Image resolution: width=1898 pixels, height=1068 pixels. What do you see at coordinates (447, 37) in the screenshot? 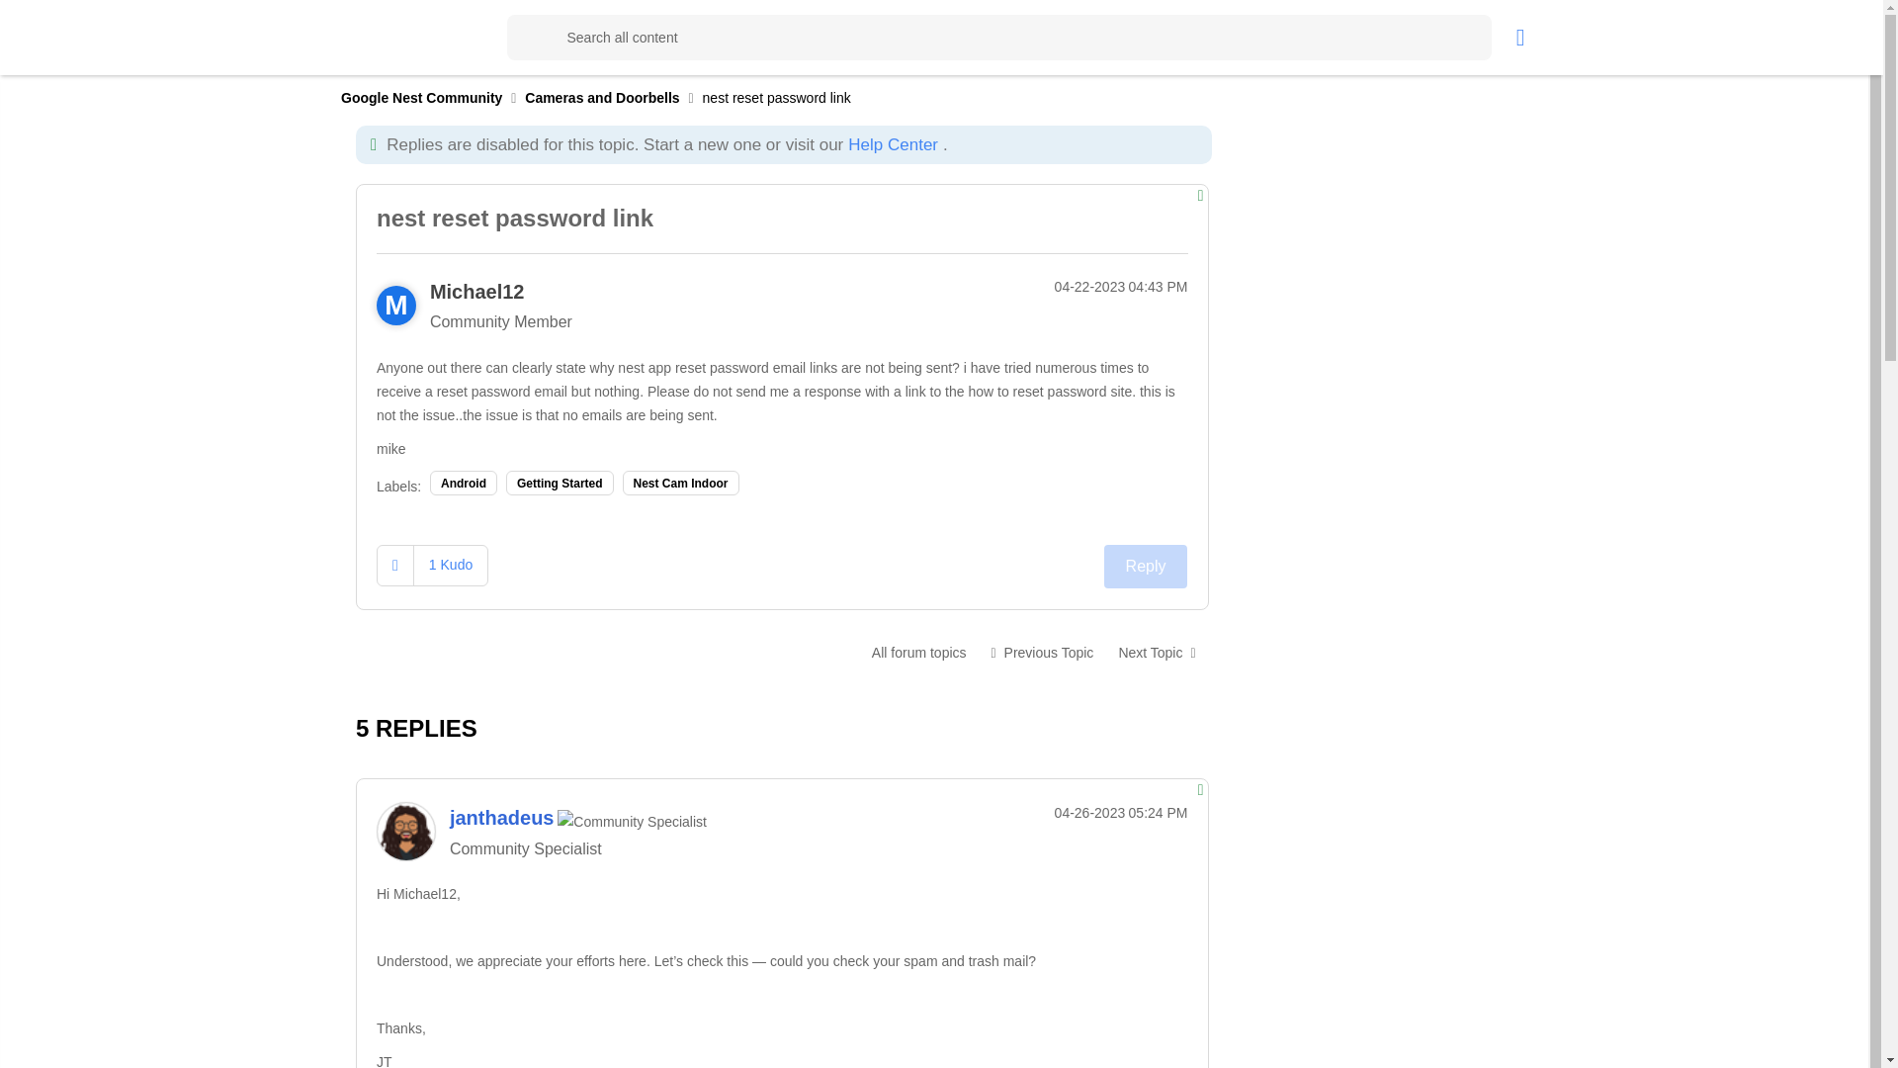
I see `Google Nest Community` at bounding box center [447, 37].